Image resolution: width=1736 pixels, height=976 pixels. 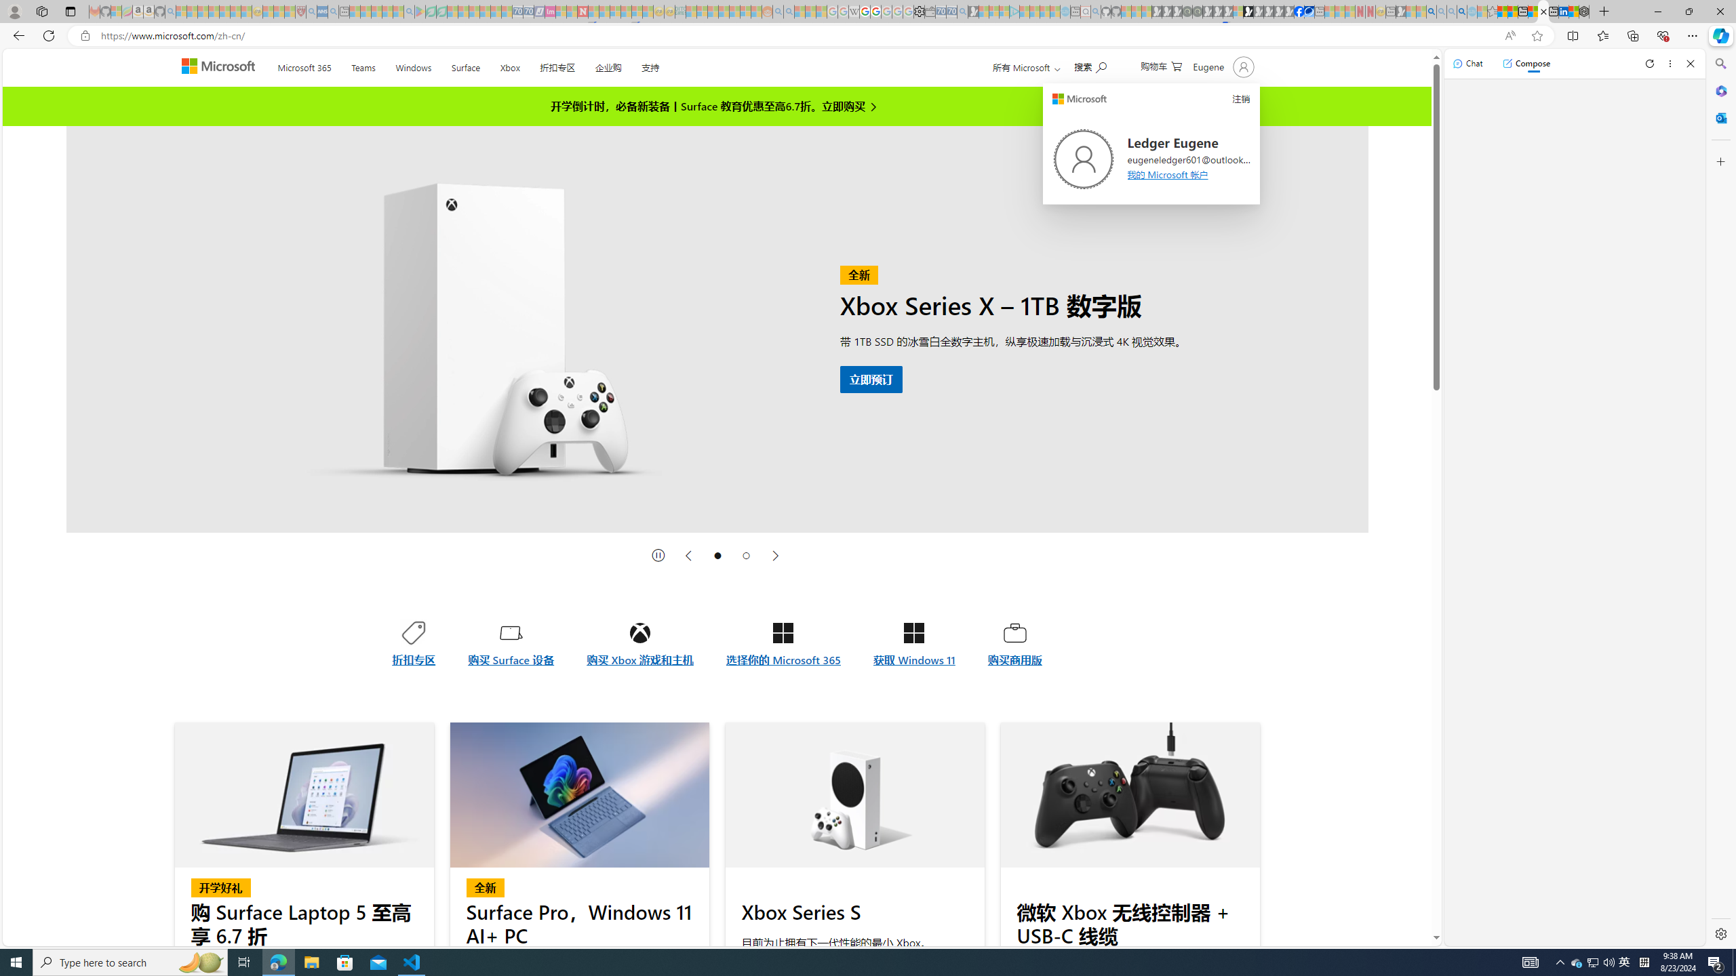 I want to click on New tab - Sleeping, so click(x=1390, y=12).